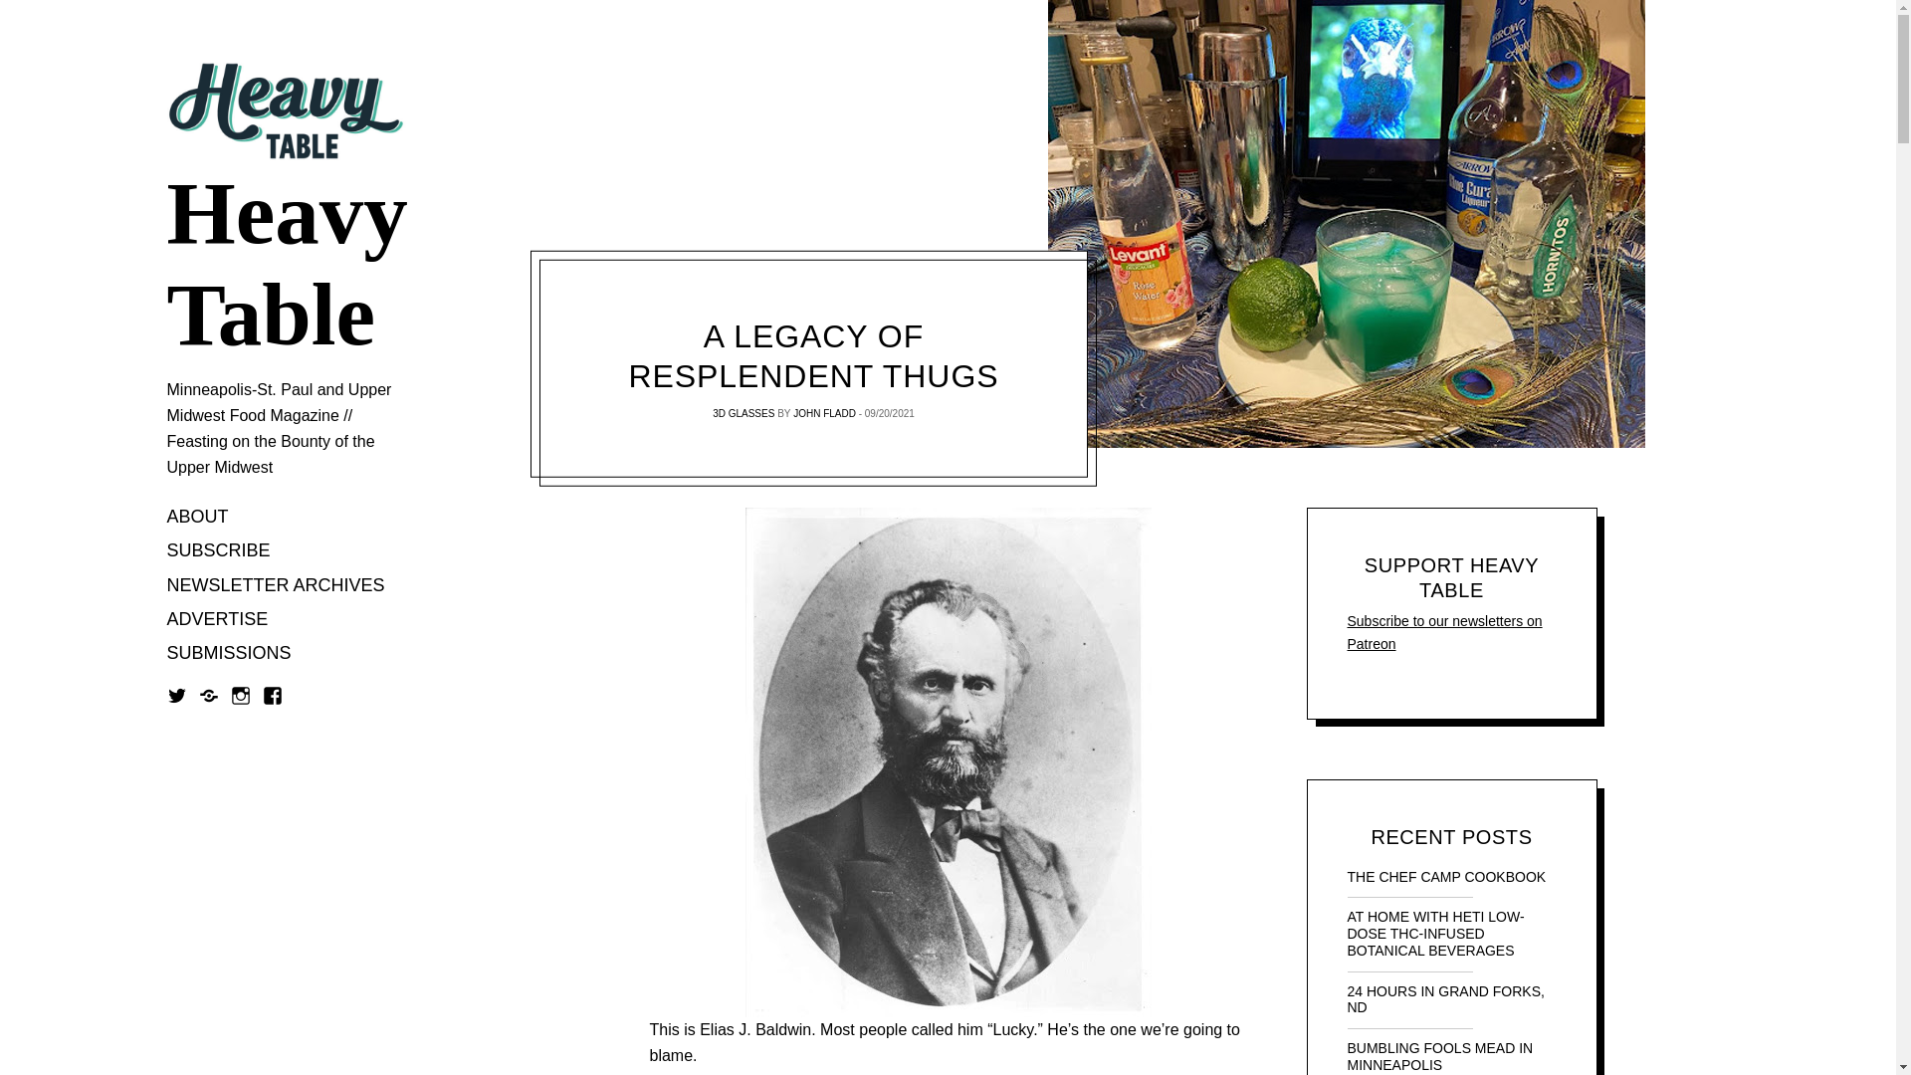 The height and width of the screenshot is (1075, 1911). What do you see at coordinates (219, 551) in the screenshot?
I see `SUBSCRIBE` at bounding box center [219, 551].